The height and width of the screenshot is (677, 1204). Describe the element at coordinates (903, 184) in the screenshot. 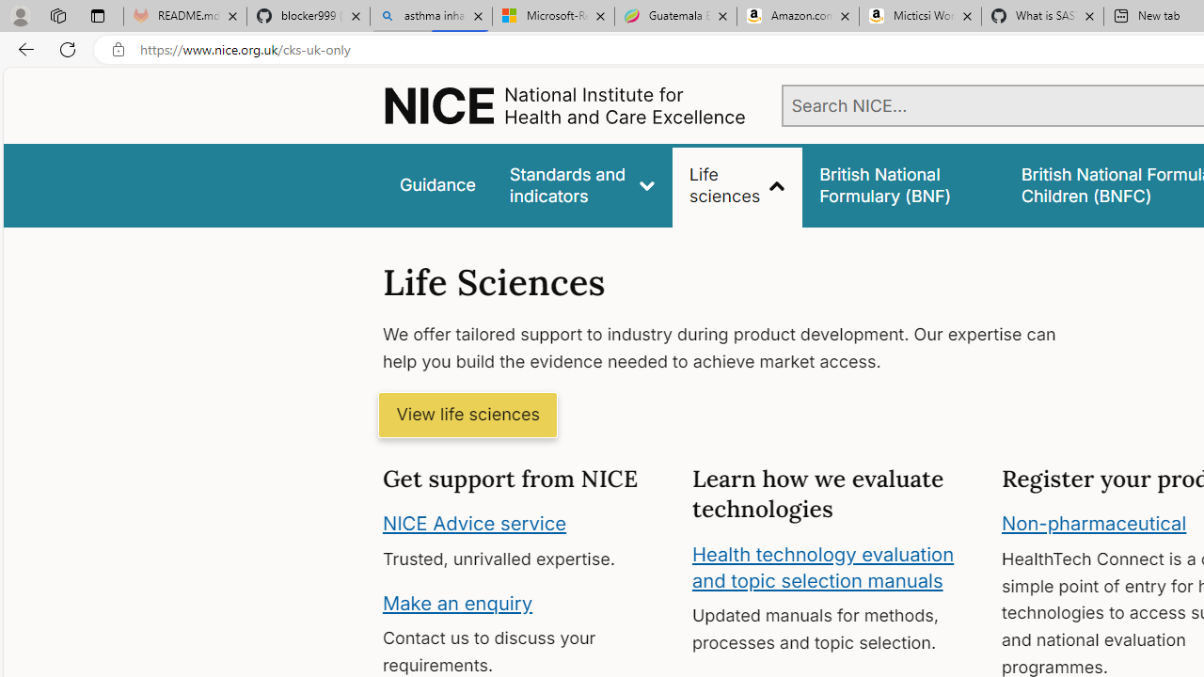

I see `false` at that location.